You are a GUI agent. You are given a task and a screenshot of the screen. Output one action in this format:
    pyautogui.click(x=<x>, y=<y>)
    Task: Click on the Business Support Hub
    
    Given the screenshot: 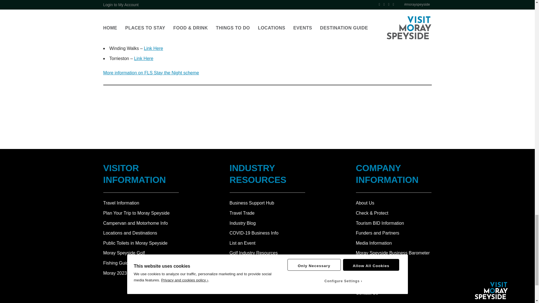 What is the action you would take?
    pyautogui.click(x=252, y=203)
    